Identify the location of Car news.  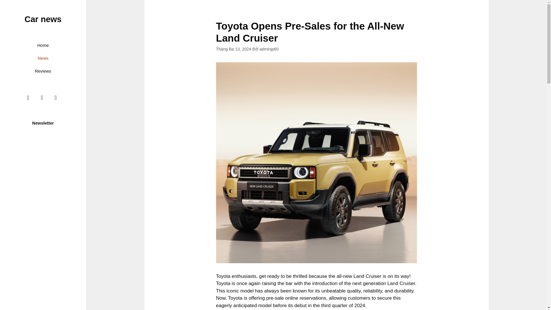
(43, 19).